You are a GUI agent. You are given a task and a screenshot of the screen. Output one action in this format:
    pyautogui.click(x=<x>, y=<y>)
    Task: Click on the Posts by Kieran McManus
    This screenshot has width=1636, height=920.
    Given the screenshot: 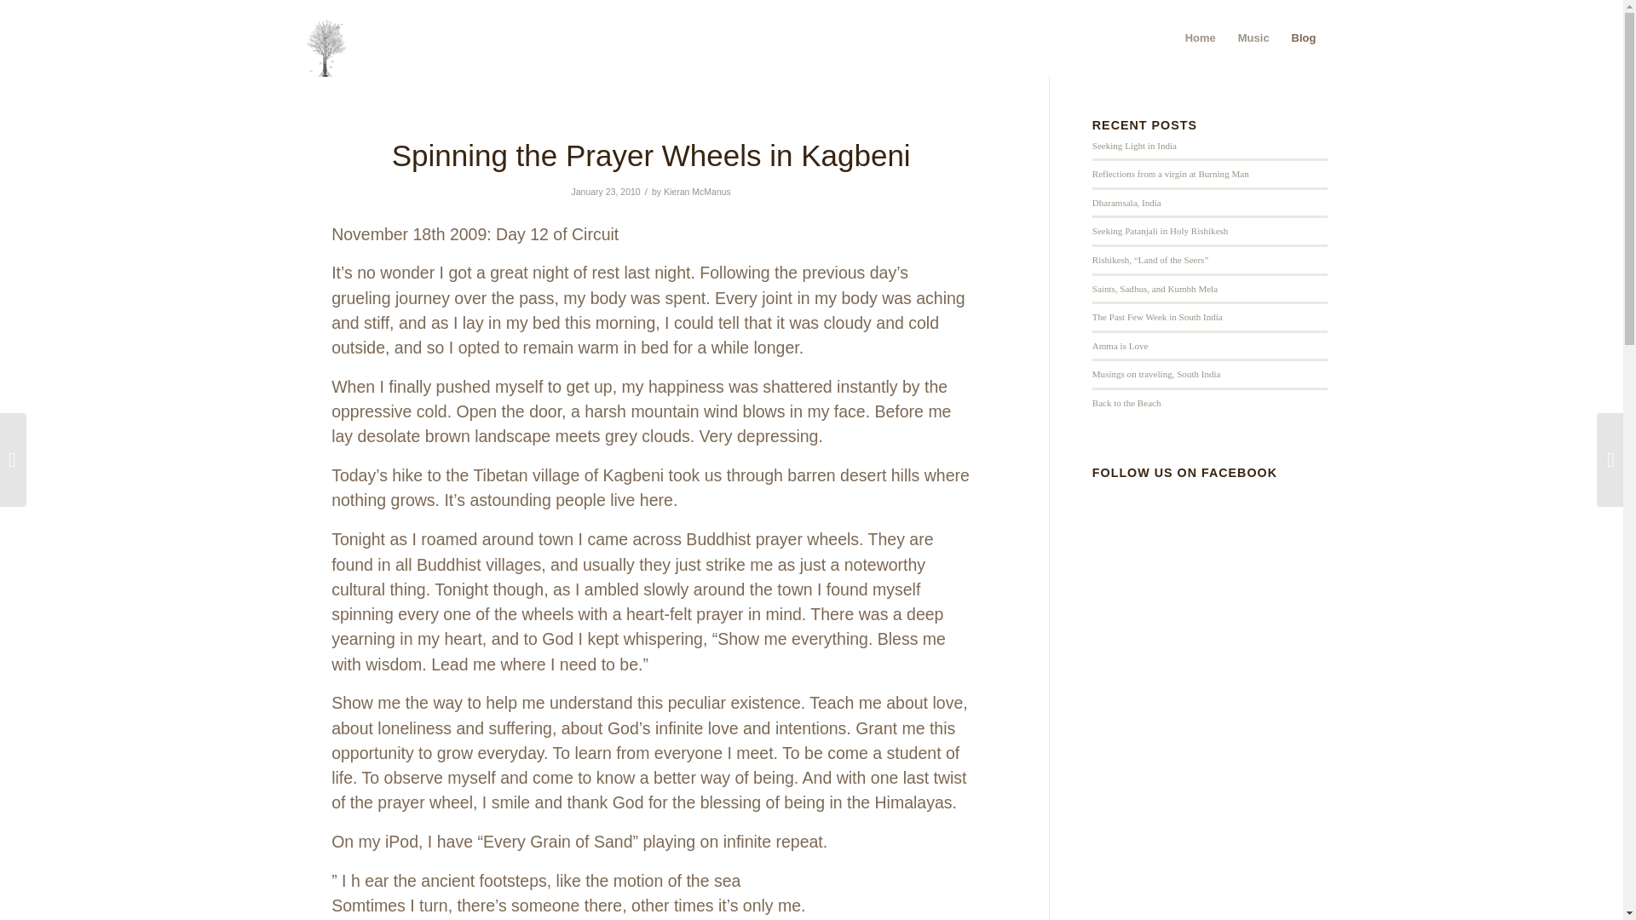 What is the action you would take?
    pyautogui.click(x=697, y=191)
    